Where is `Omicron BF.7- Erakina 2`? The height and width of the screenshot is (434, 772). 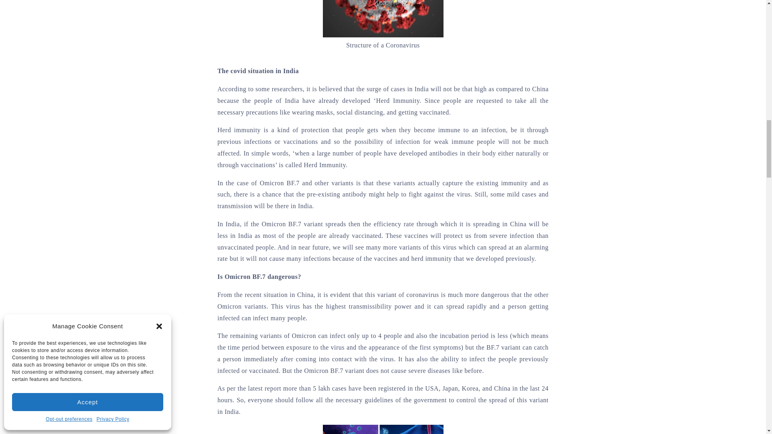 Omicron BF.7- Erakina 2 is located at coordinates (383, 429).